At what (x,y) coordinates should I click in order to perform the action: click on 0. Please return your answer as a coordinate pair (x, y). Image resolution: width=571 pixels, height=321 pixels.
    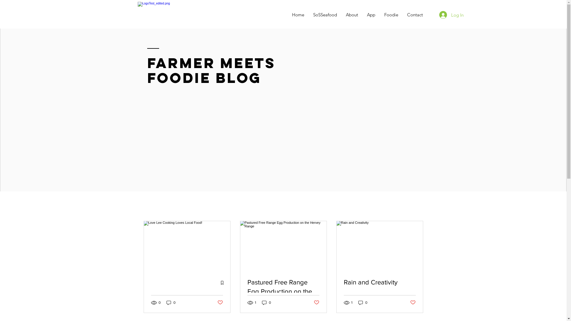
    Looking at the image, I should click on (363, 303).